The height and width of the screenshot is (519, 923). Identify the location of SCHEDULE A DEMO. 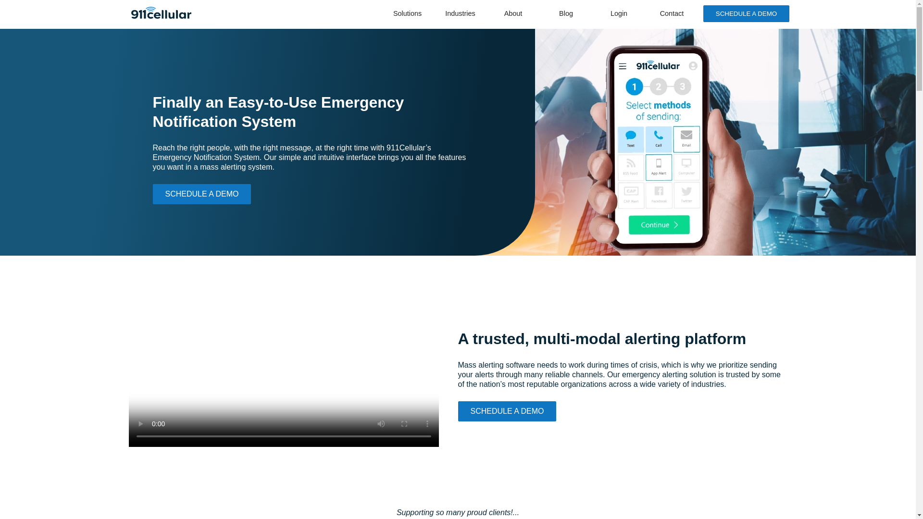
(507, 411).